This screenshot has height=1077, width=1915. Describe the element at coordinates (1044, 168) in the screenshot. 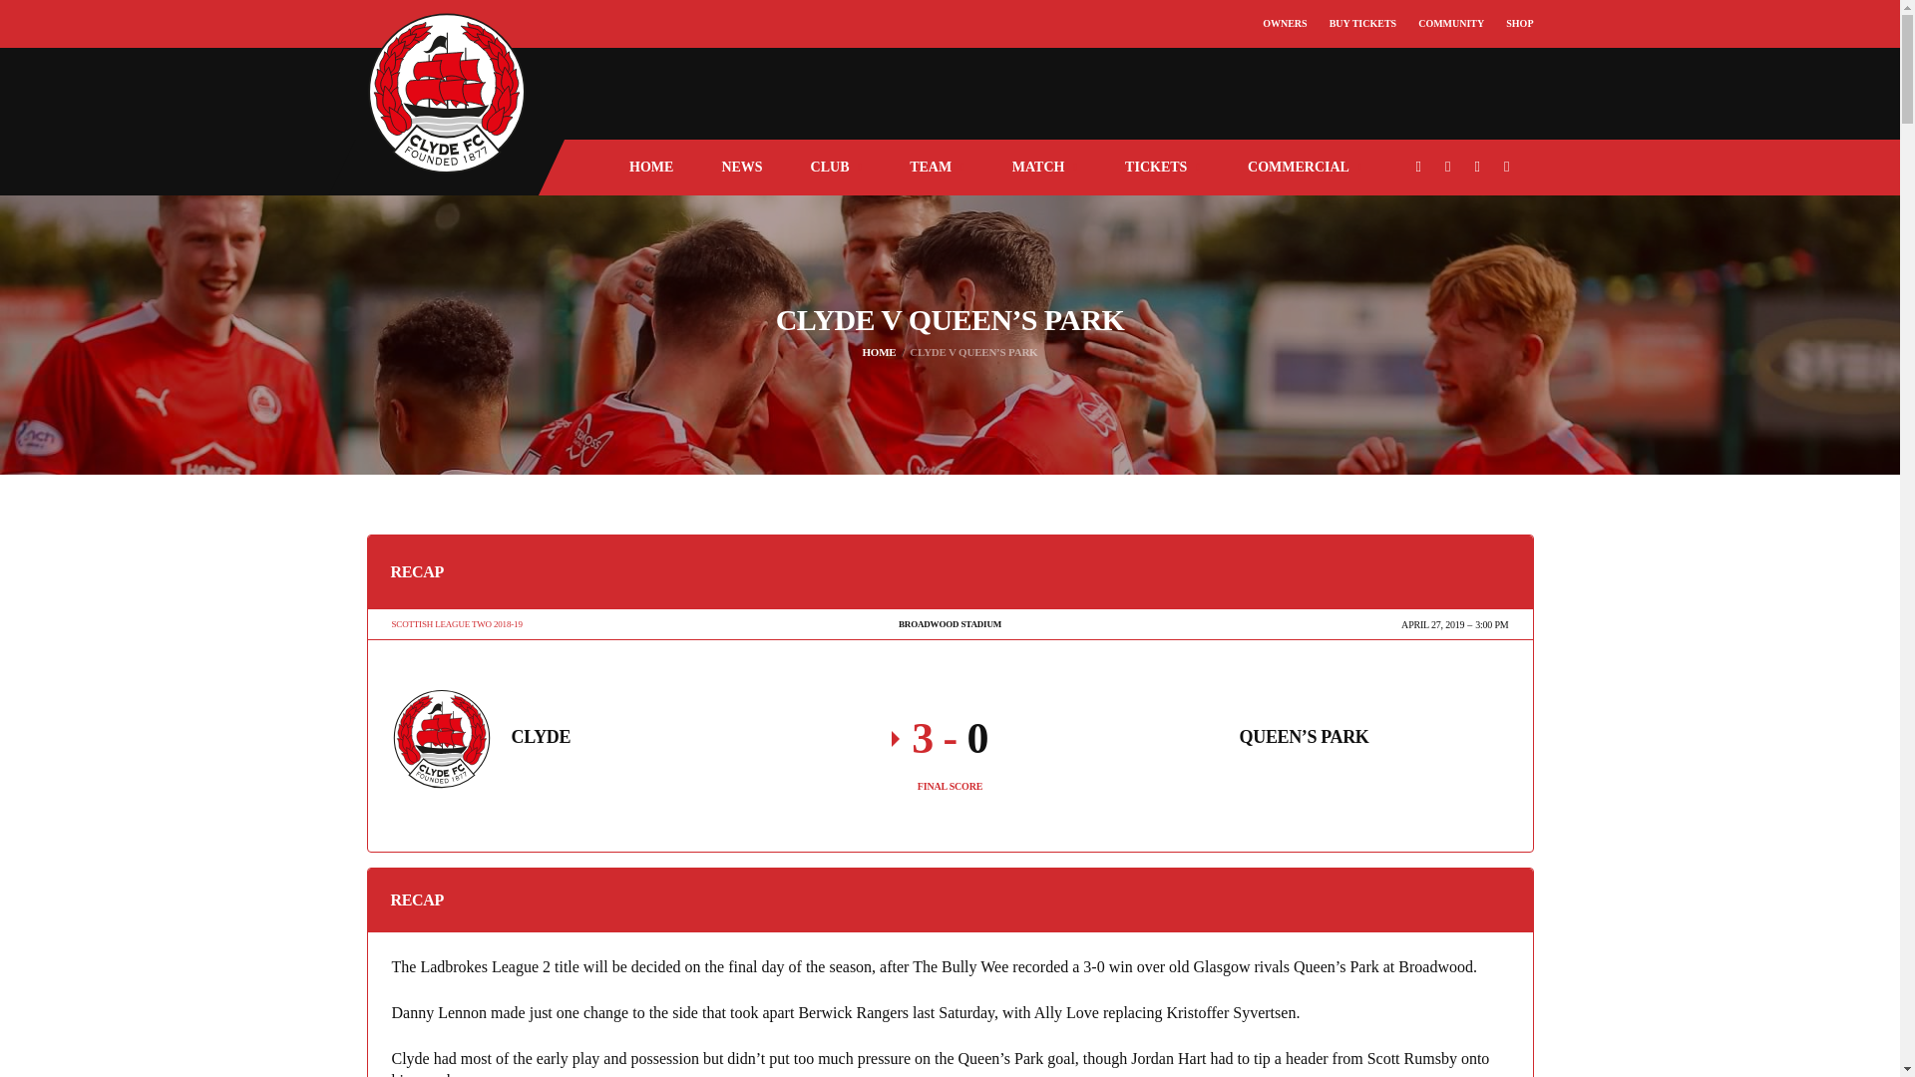

I see `MATCH` at that location.